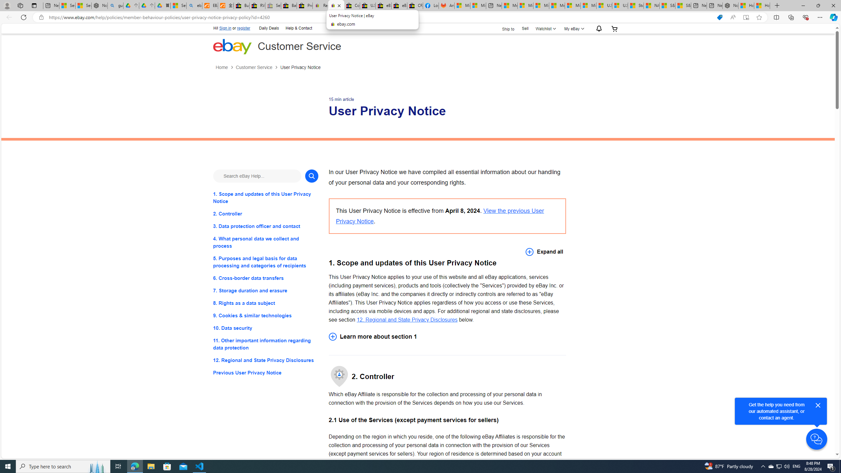  Describe the element at coordinates (257, 176) in the screenshot. I see `Search eBay Help...` at that location.